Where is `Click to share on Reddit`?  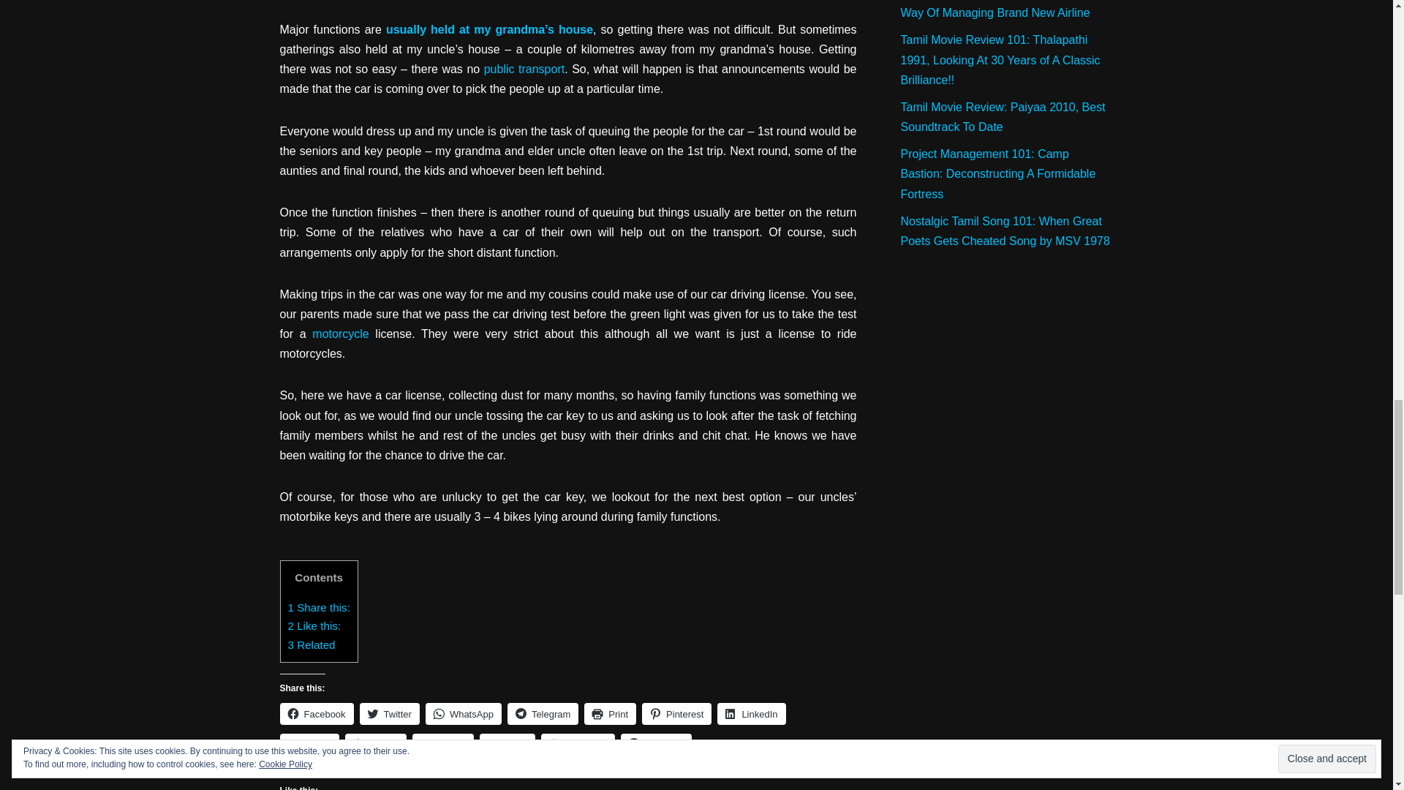 Click to share on Reddit is located at coordinates (309, 745).